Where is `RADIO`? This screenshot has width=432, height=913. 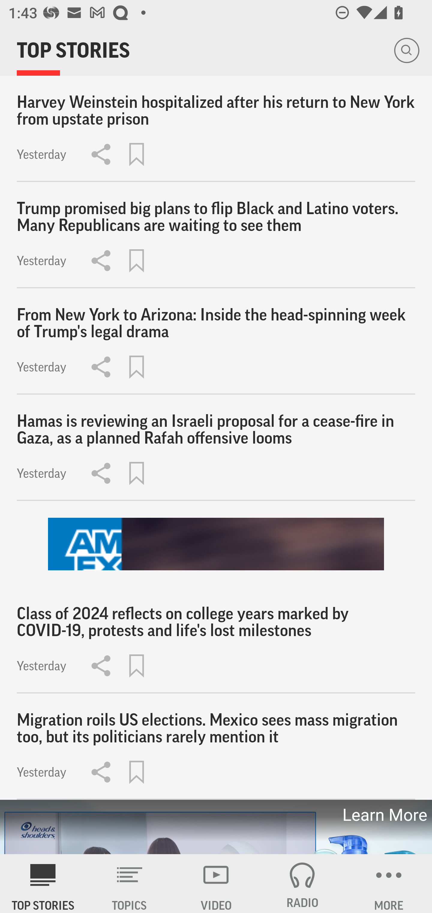
RADIO is located at coordinates (302, 884).